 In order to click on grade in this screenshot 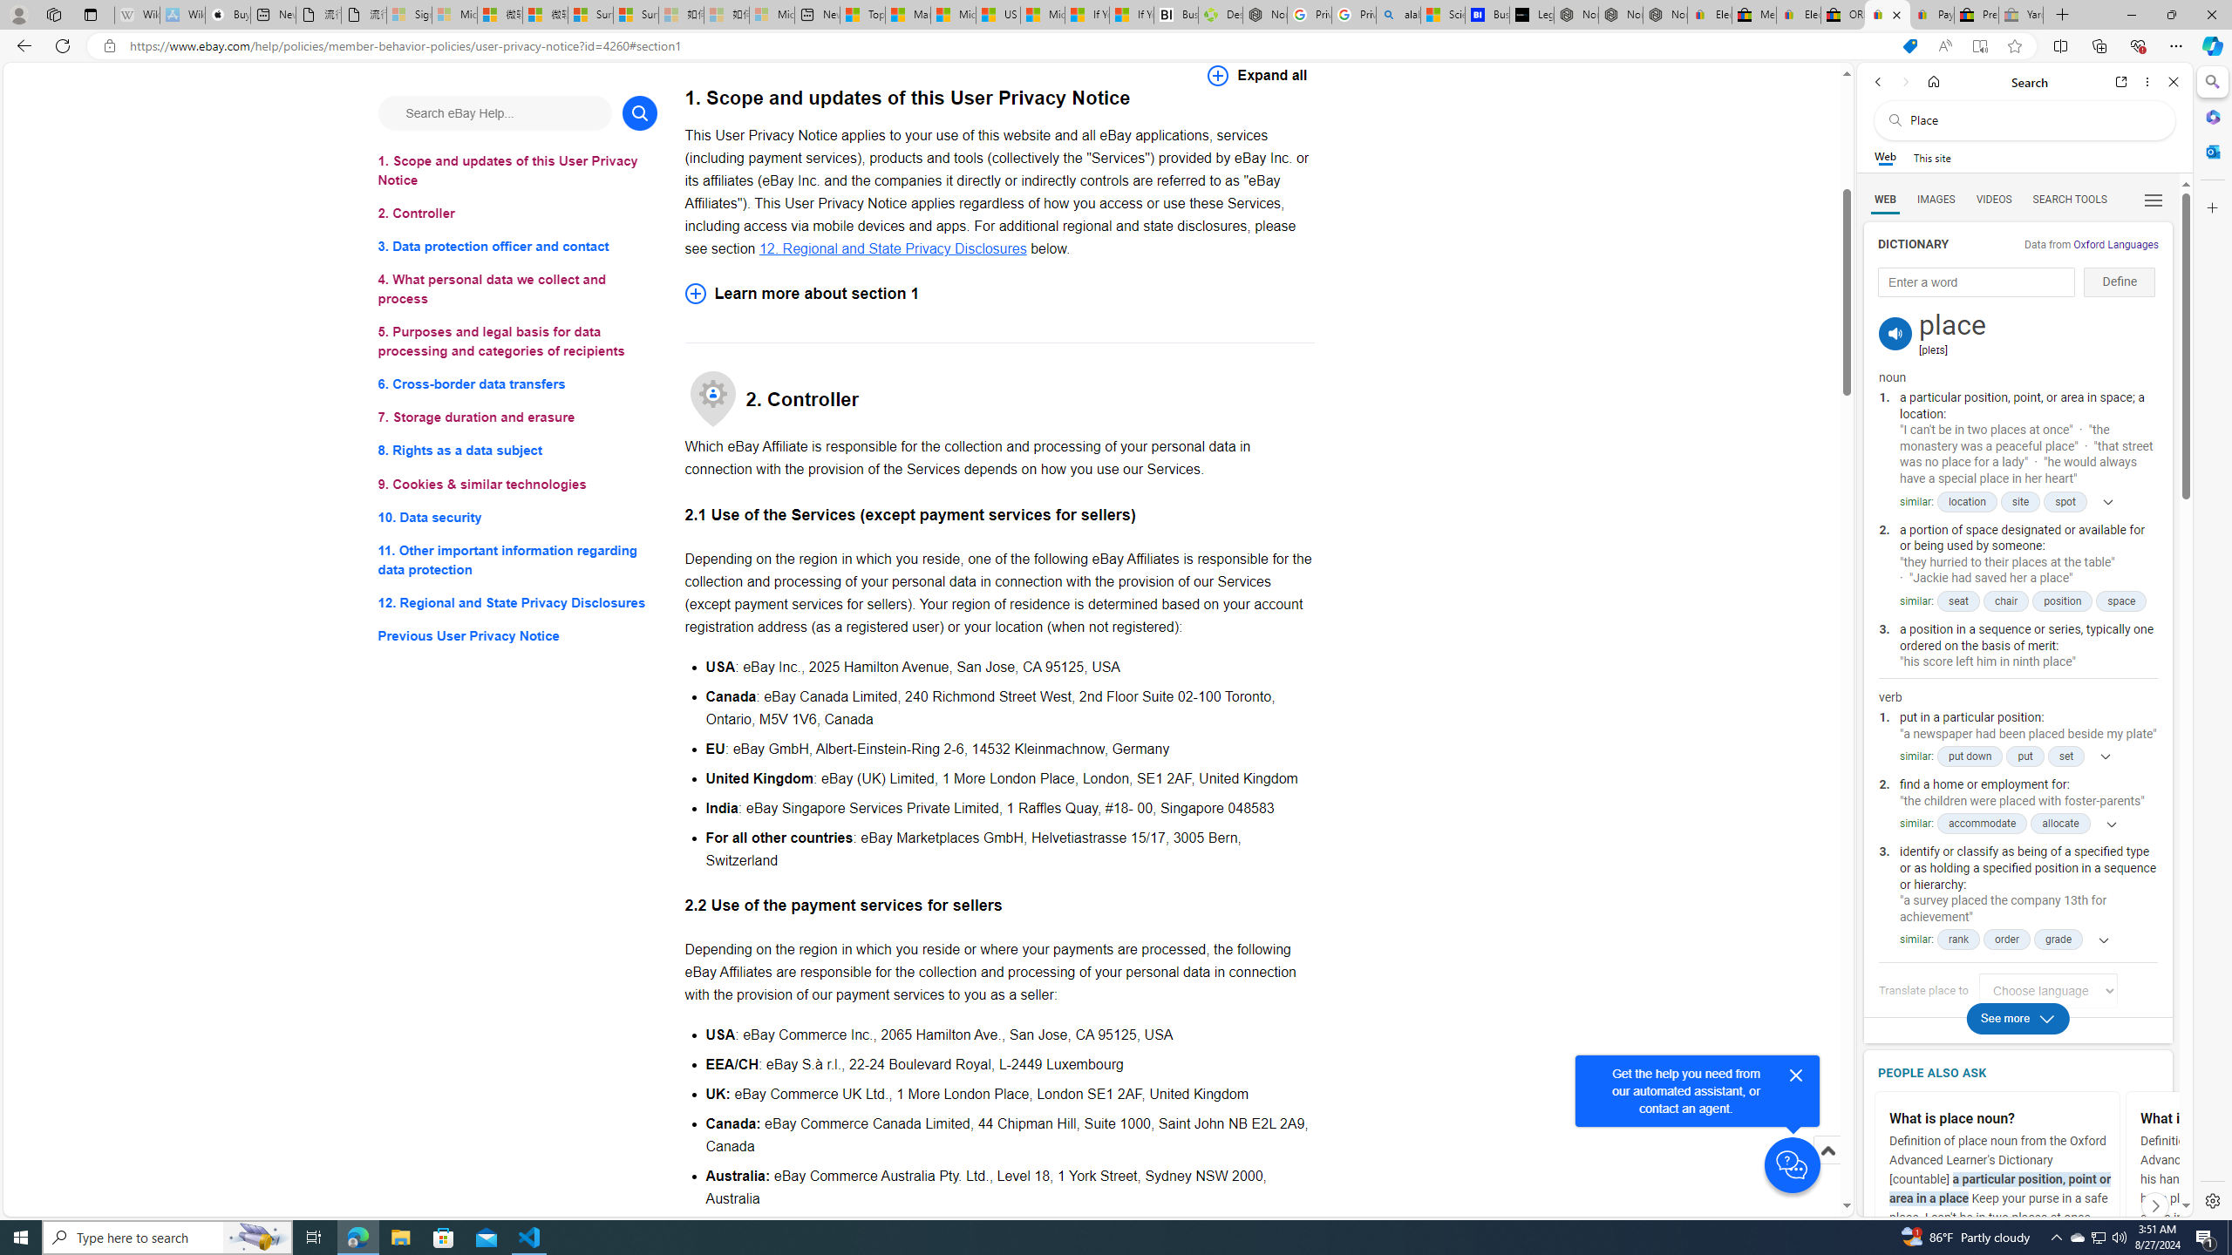, I will do `click(2059, 940)`.